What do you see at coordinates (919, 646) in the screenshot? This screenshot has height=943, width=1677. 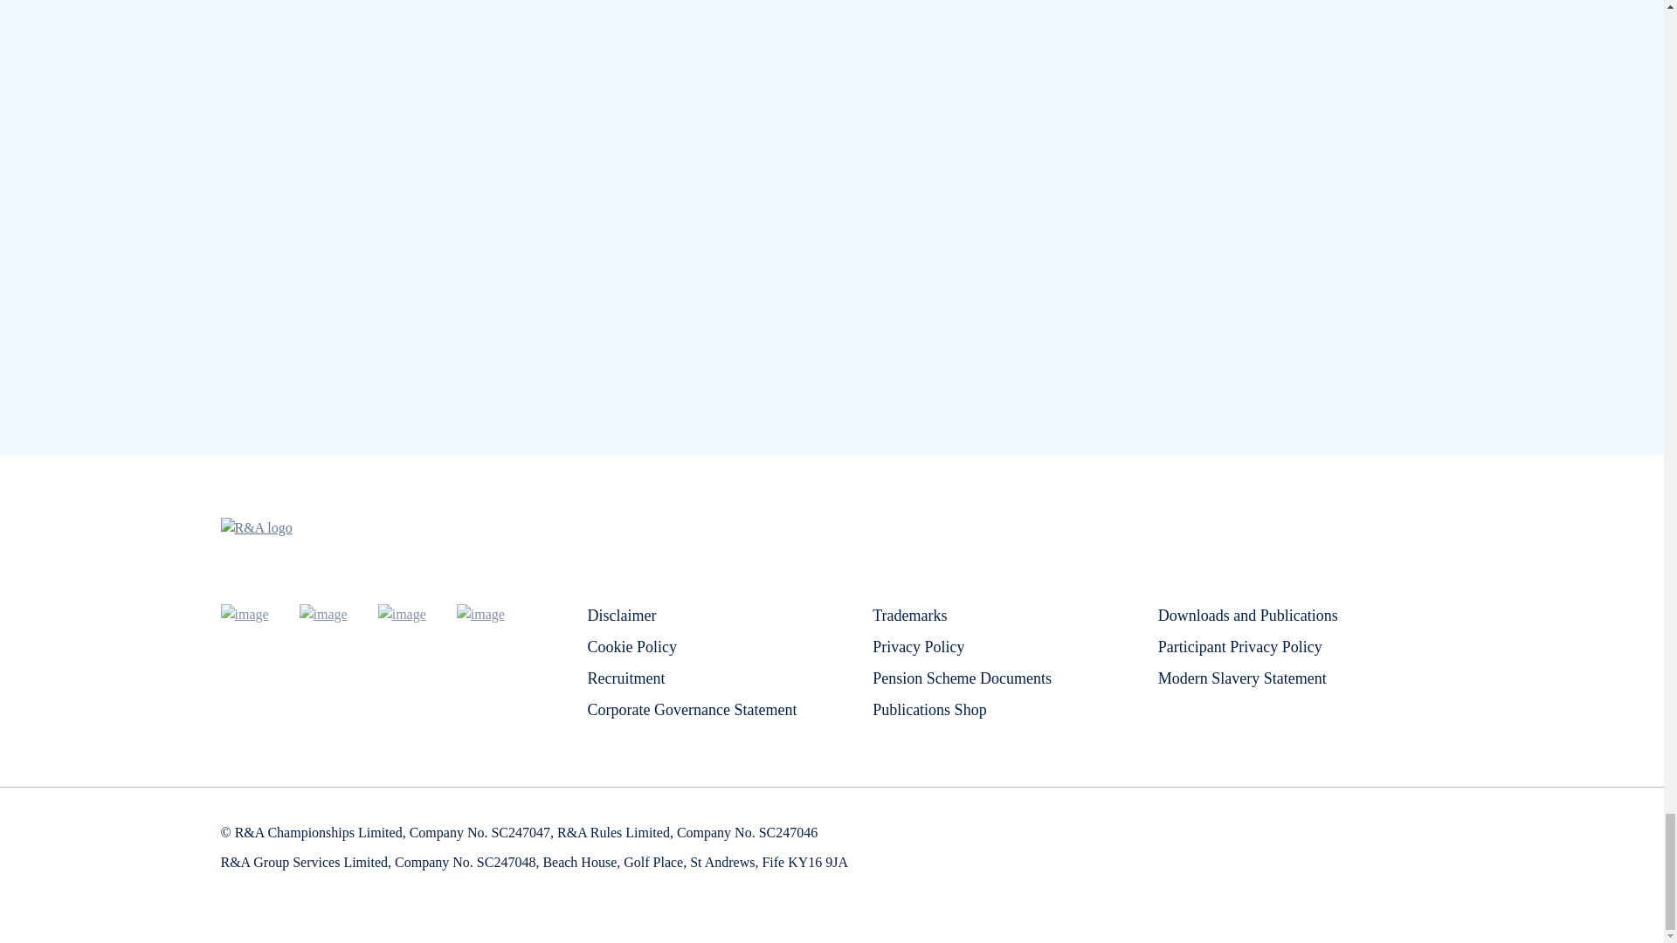 I see `Privacy Policy` at bounding box center [919, 646].